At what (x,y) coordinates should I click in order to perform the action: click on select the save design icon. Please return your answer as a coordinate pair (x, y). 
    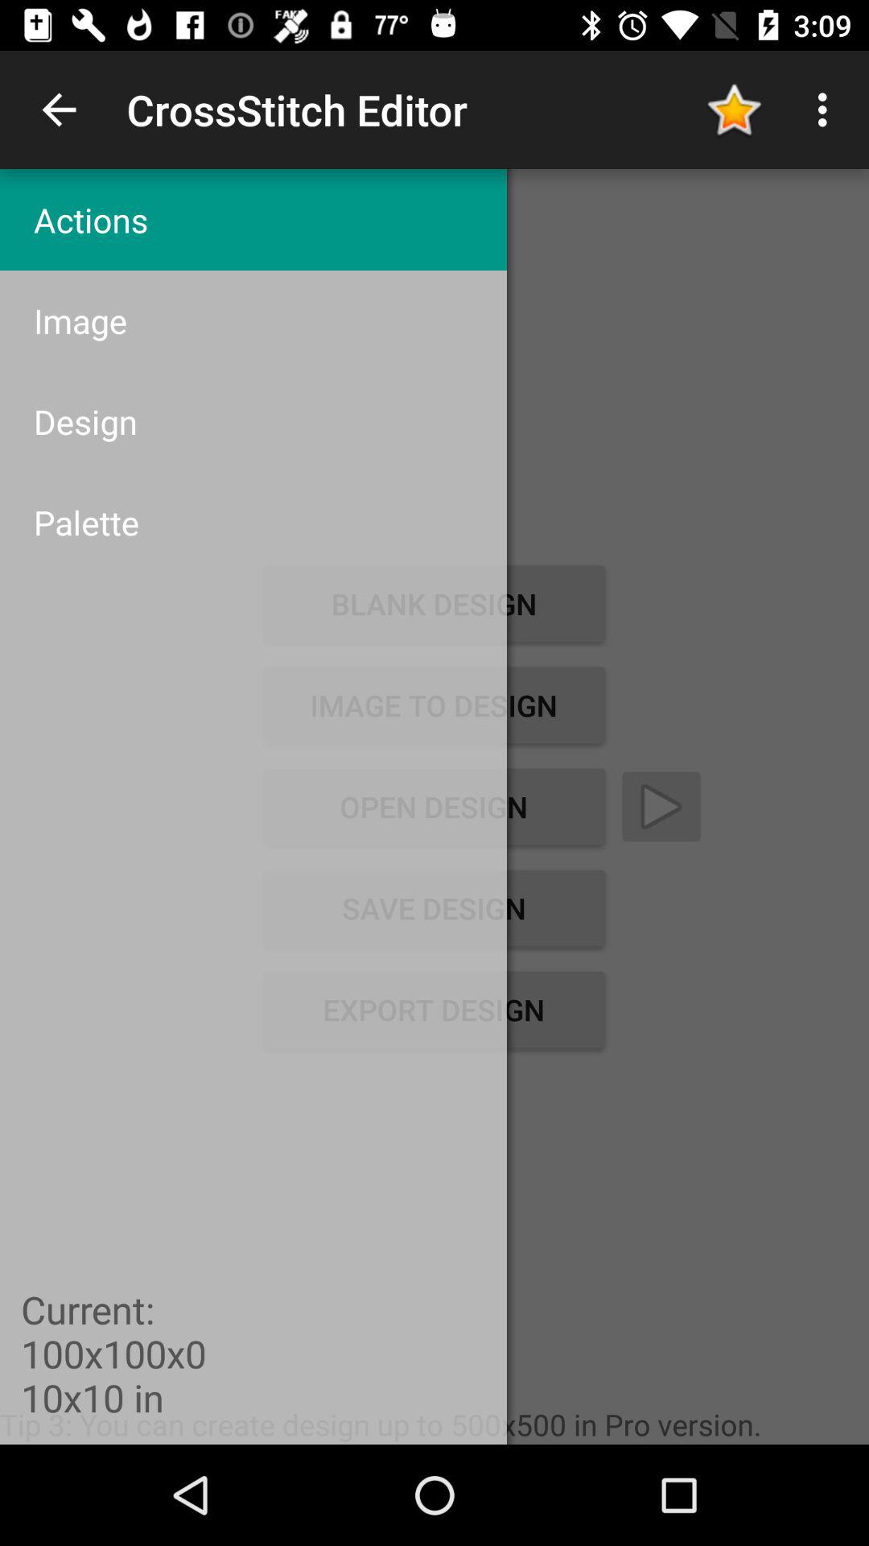
    Looking at the image, I should click on (434, 908).